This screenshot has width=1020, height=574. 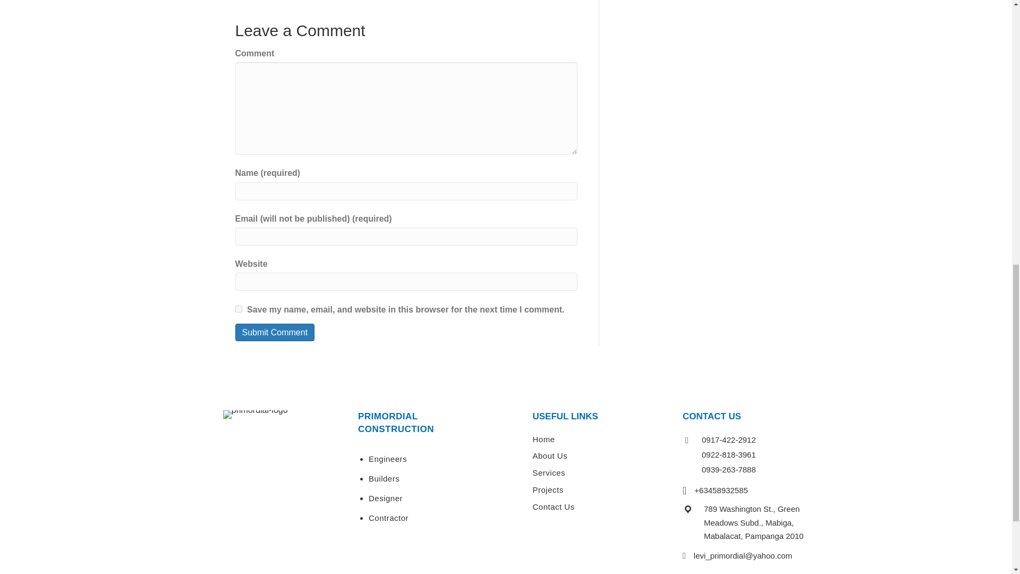 I want to click on Services, so click(x=548, y=472).